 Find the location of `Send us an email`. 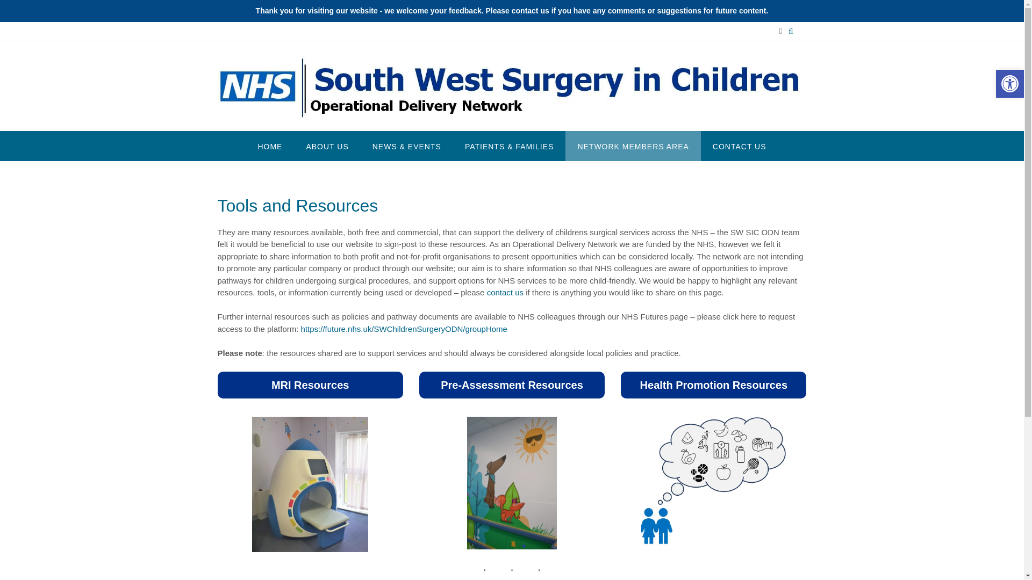

Send us an email is located at coordinates (780, 31).